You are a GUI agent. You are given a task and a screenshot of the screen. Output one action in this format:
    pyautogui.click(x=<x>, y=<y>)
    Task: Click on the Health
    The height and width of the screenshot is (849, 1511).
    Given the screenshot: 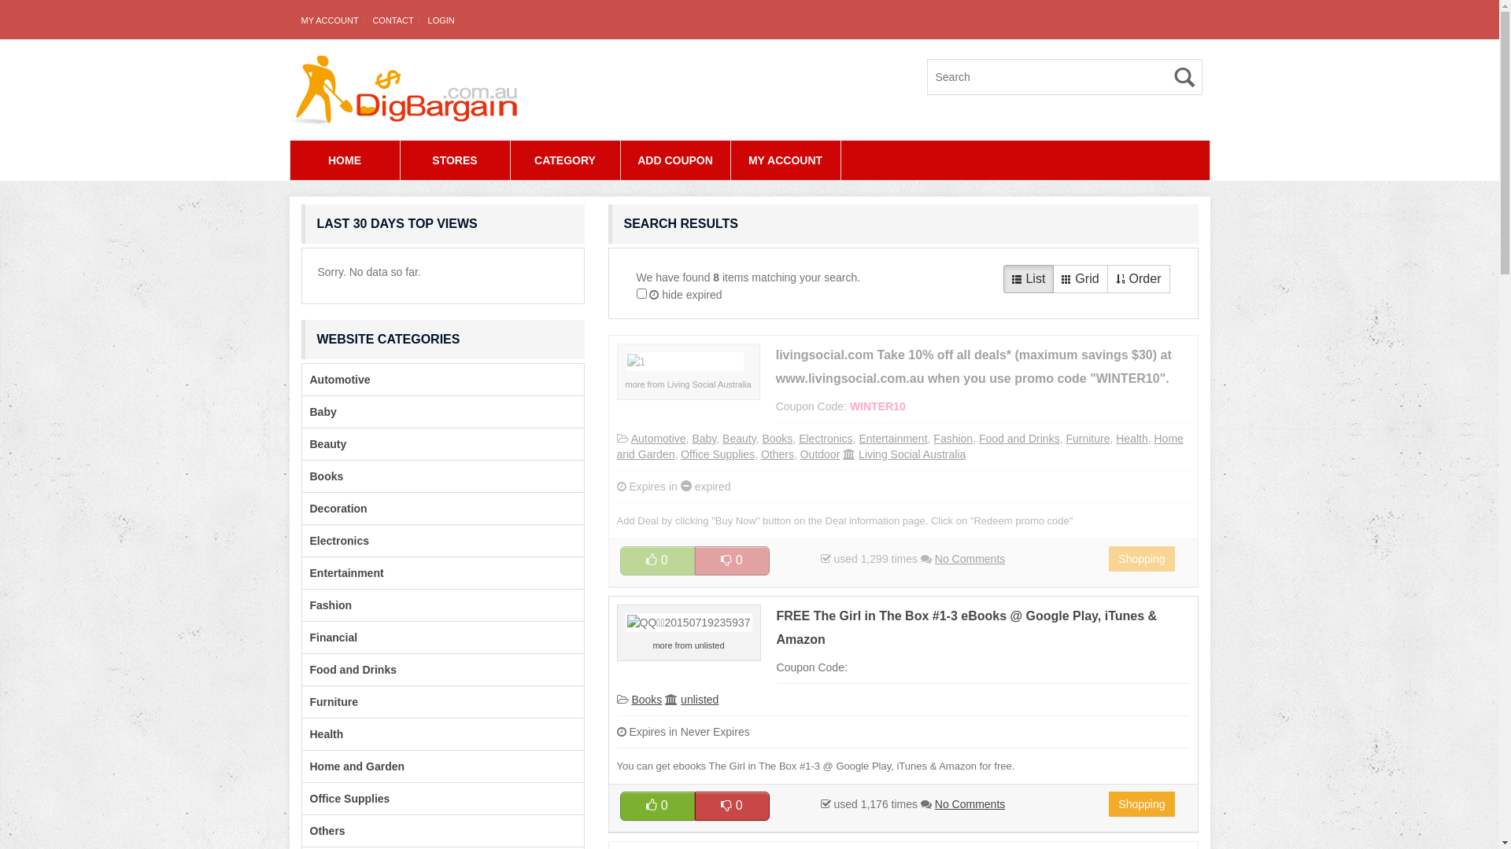 What is the action you would take?
    pyautogui.click(x=323, y=734)
    